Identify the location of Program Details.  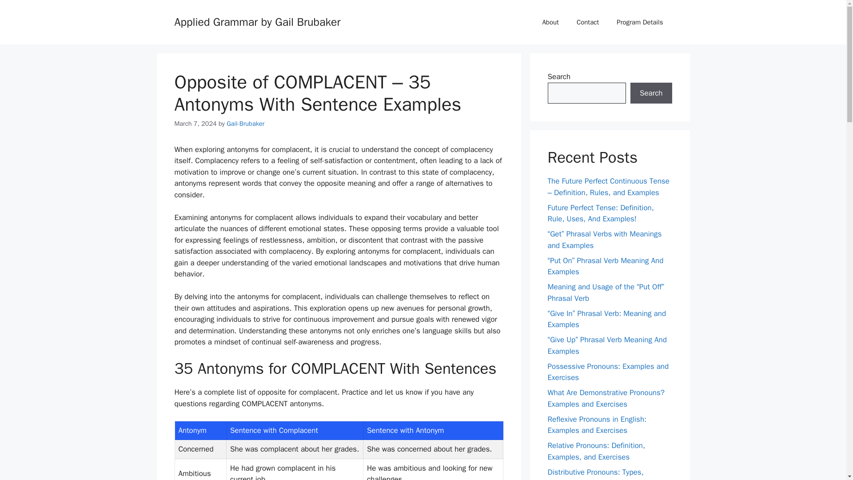
(640, 22).